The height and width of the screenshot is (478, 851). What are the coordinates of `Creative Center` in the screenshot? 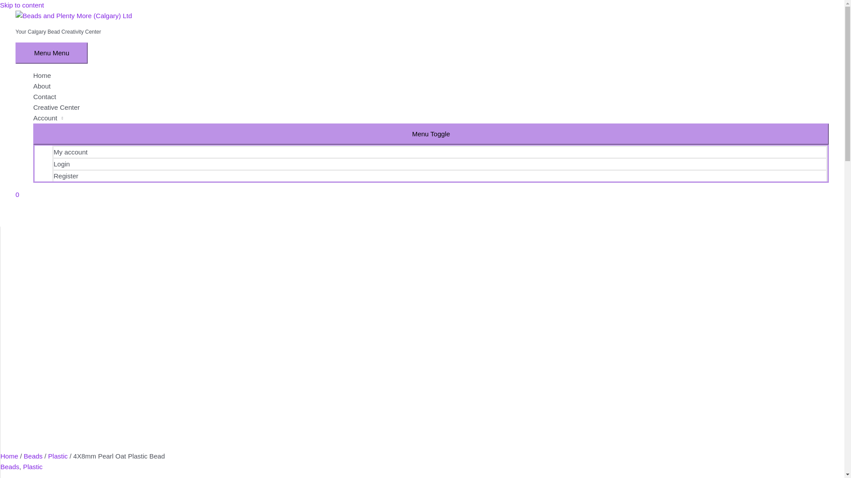 It's located at (431, 108).